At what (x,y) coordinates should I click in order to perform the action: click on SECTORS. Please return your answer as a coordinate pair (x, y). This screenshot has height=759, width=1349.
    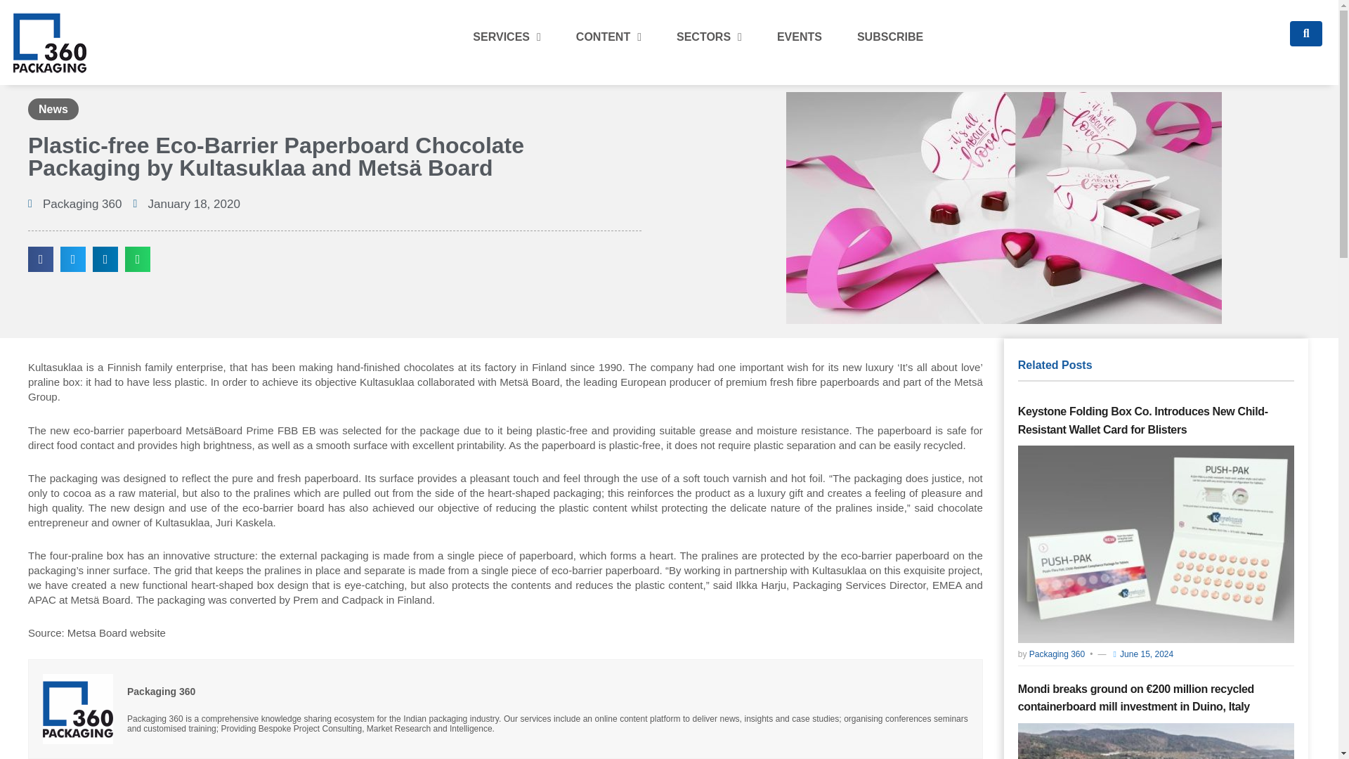
    Looking at the image, I should click on (708, 37).